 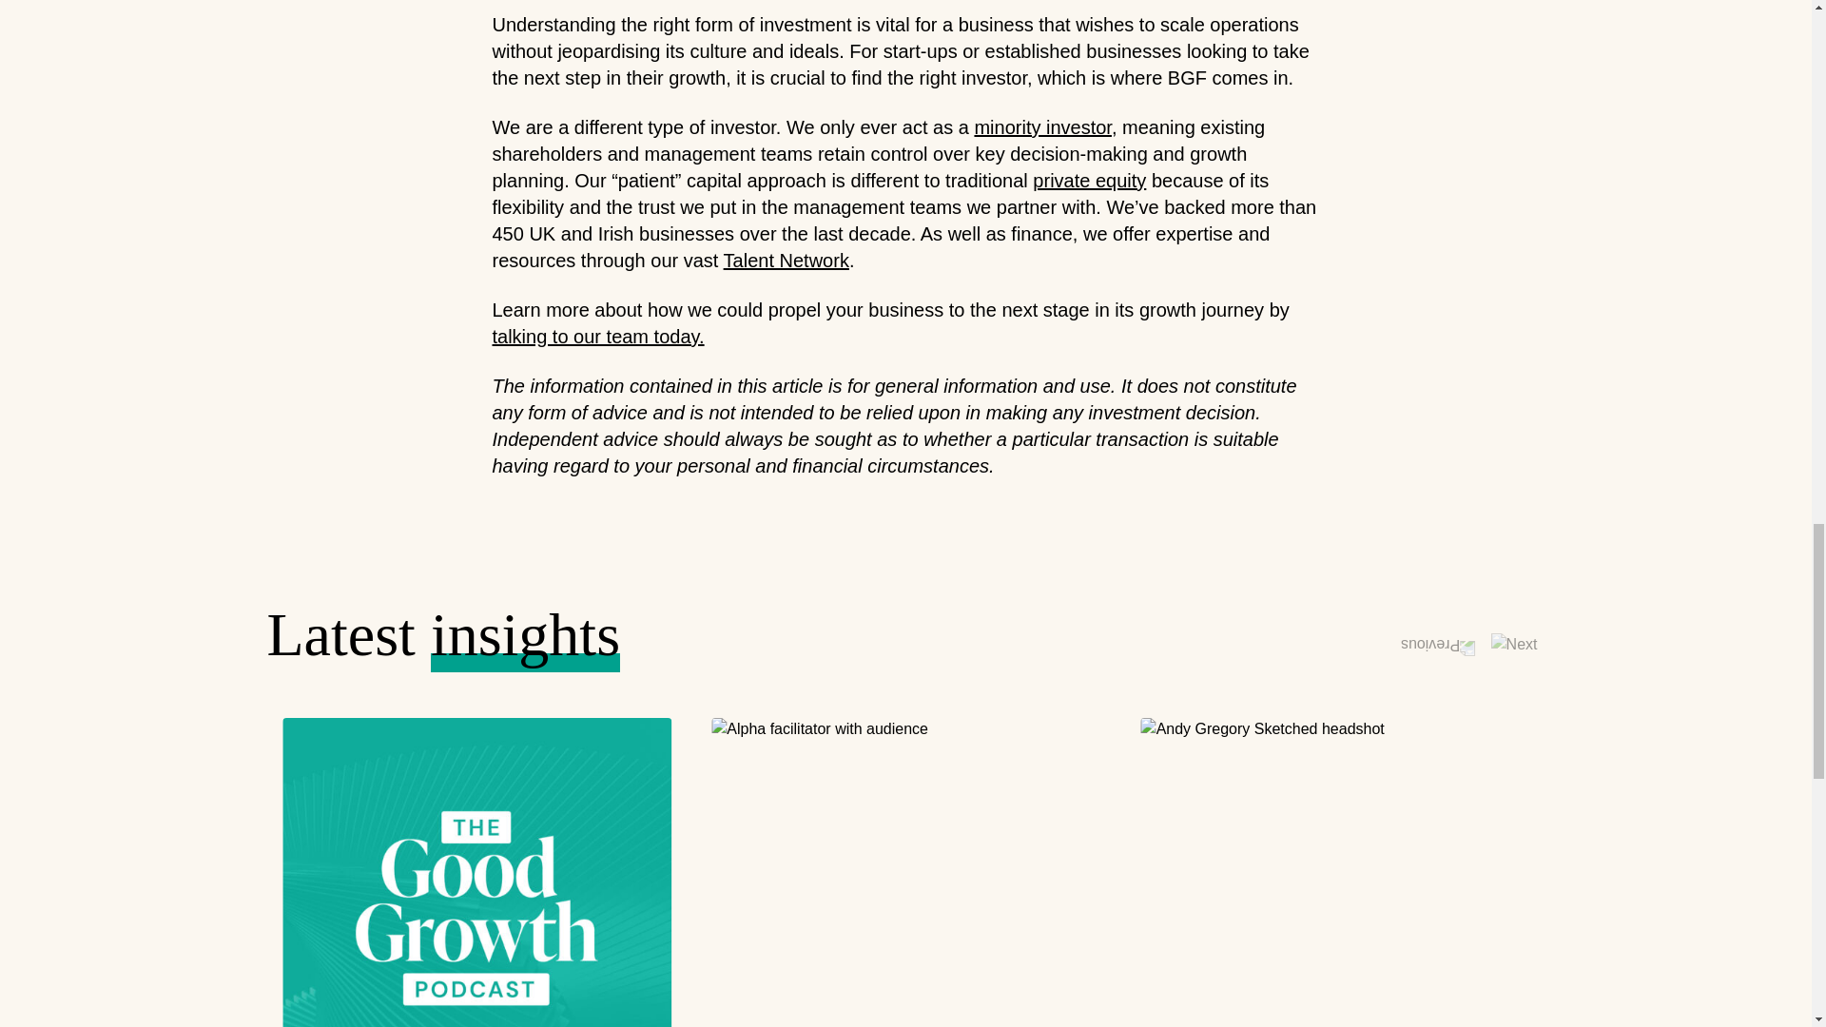 I want to click on minority investor, so click(x=1042, y=127).